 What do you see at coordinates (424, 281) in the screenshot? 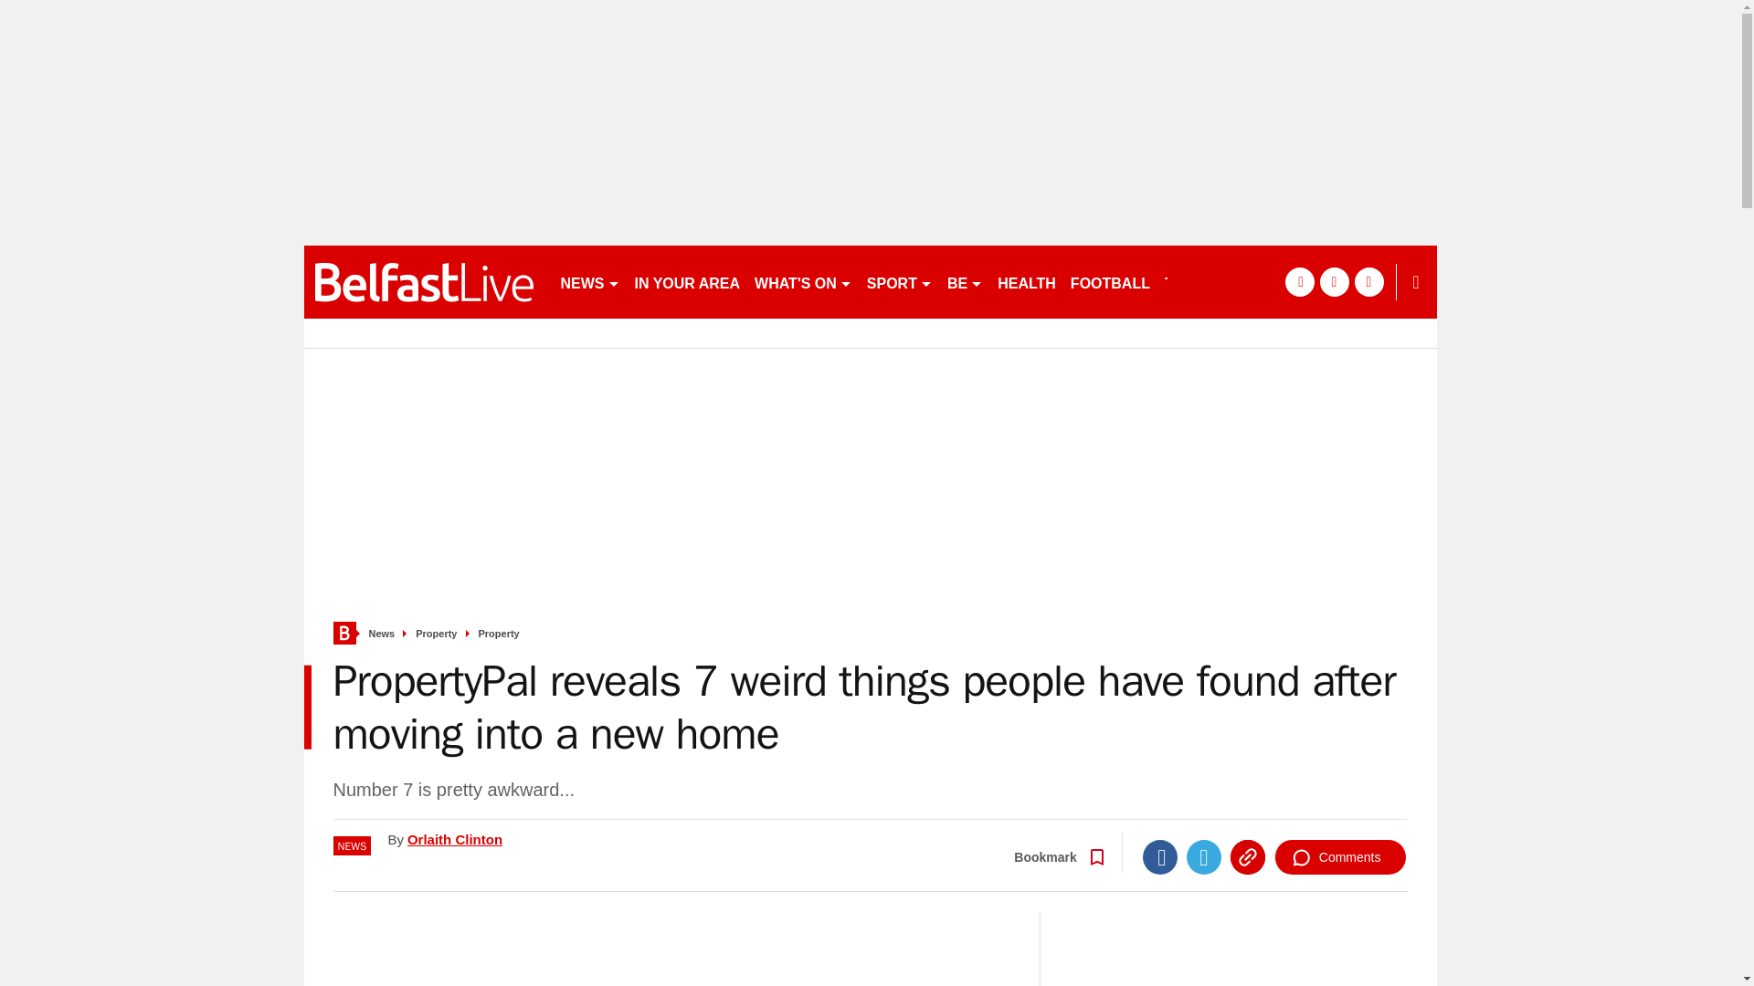
I see `belfastlive` at bounding box center [424, 281].